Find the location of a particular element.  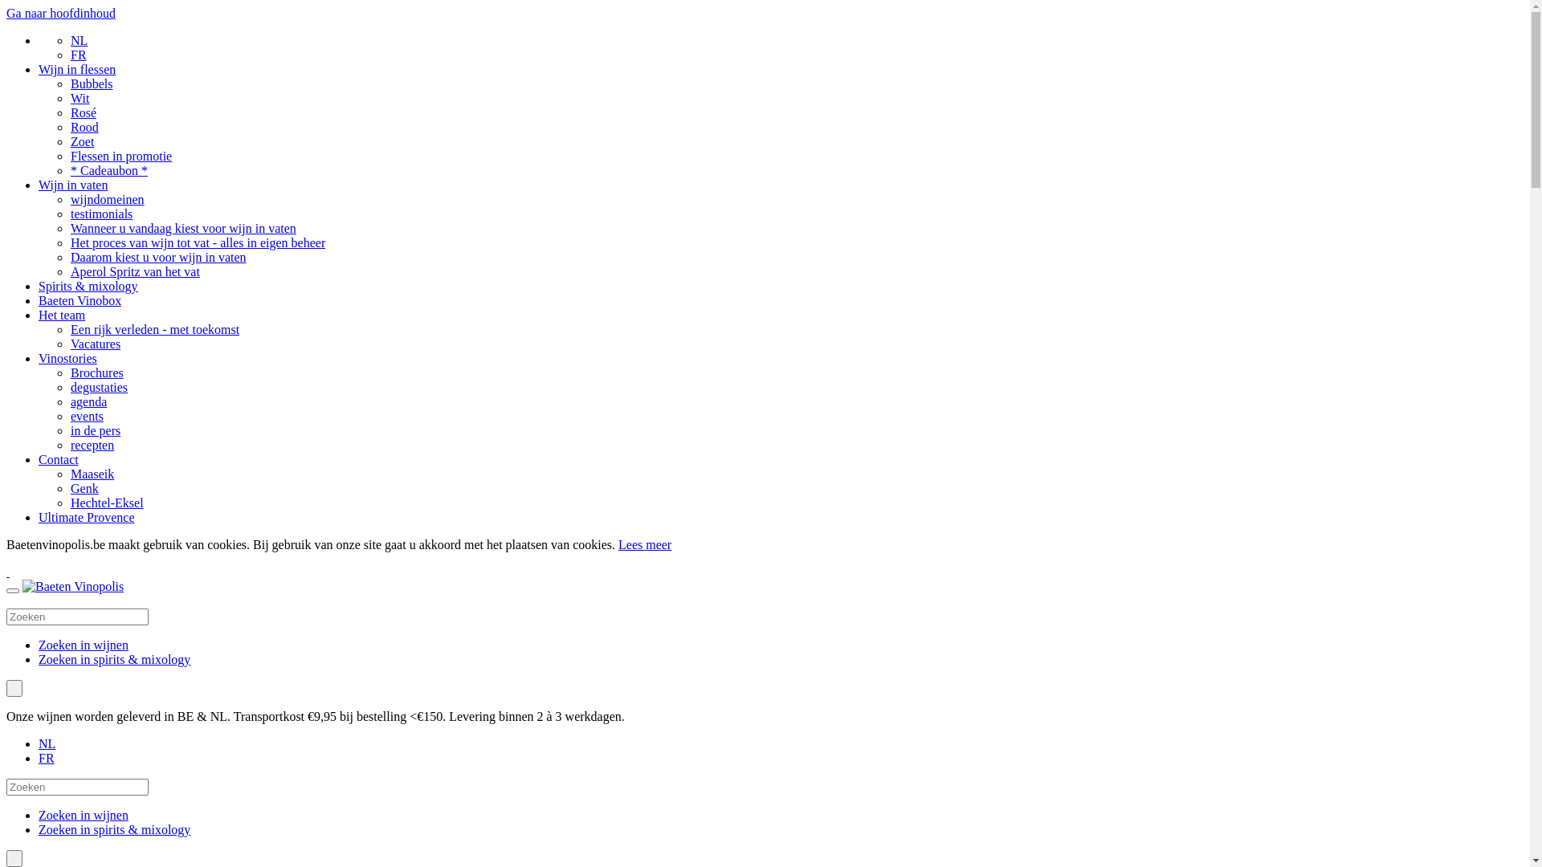

* Cadeaubon * is located at coordinates (109, 170).